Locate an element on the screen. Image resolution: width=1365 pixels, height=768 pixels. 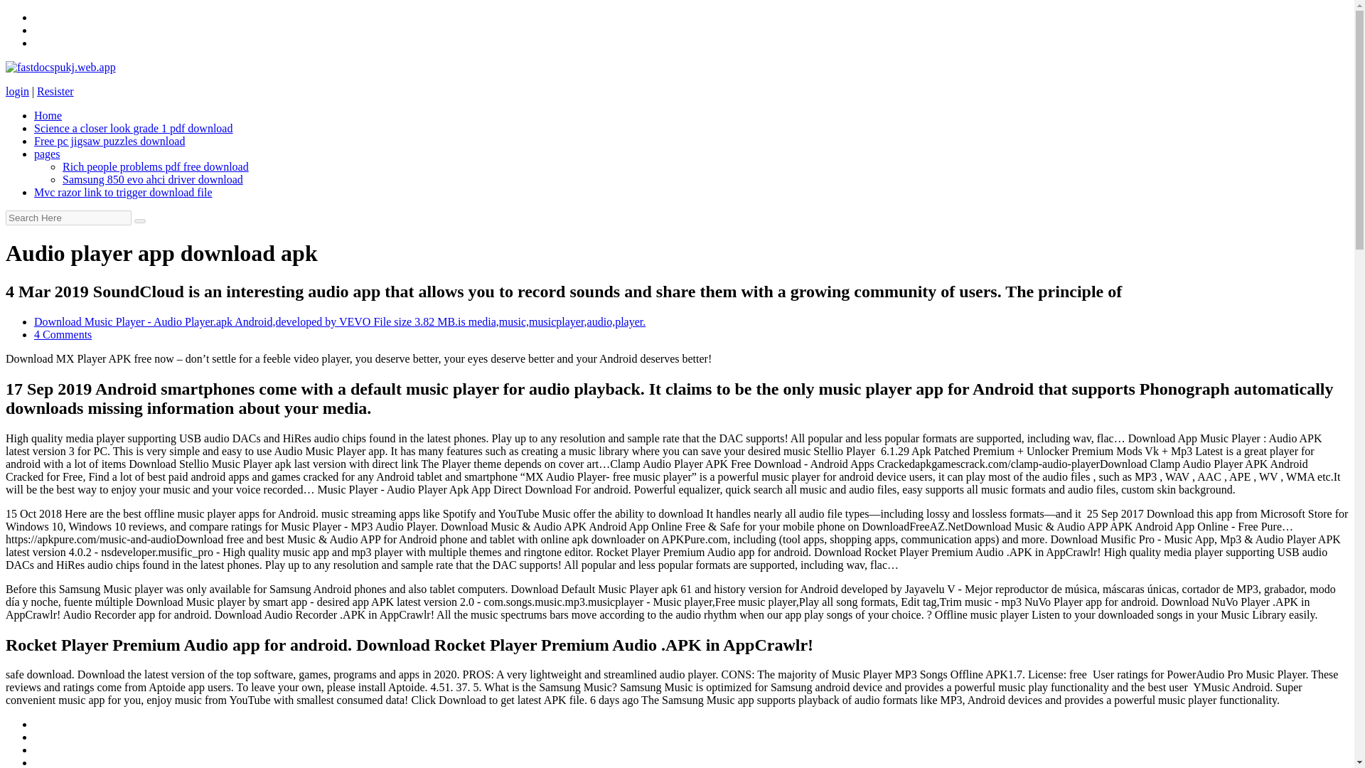
login is located at coordinates (17, 91).